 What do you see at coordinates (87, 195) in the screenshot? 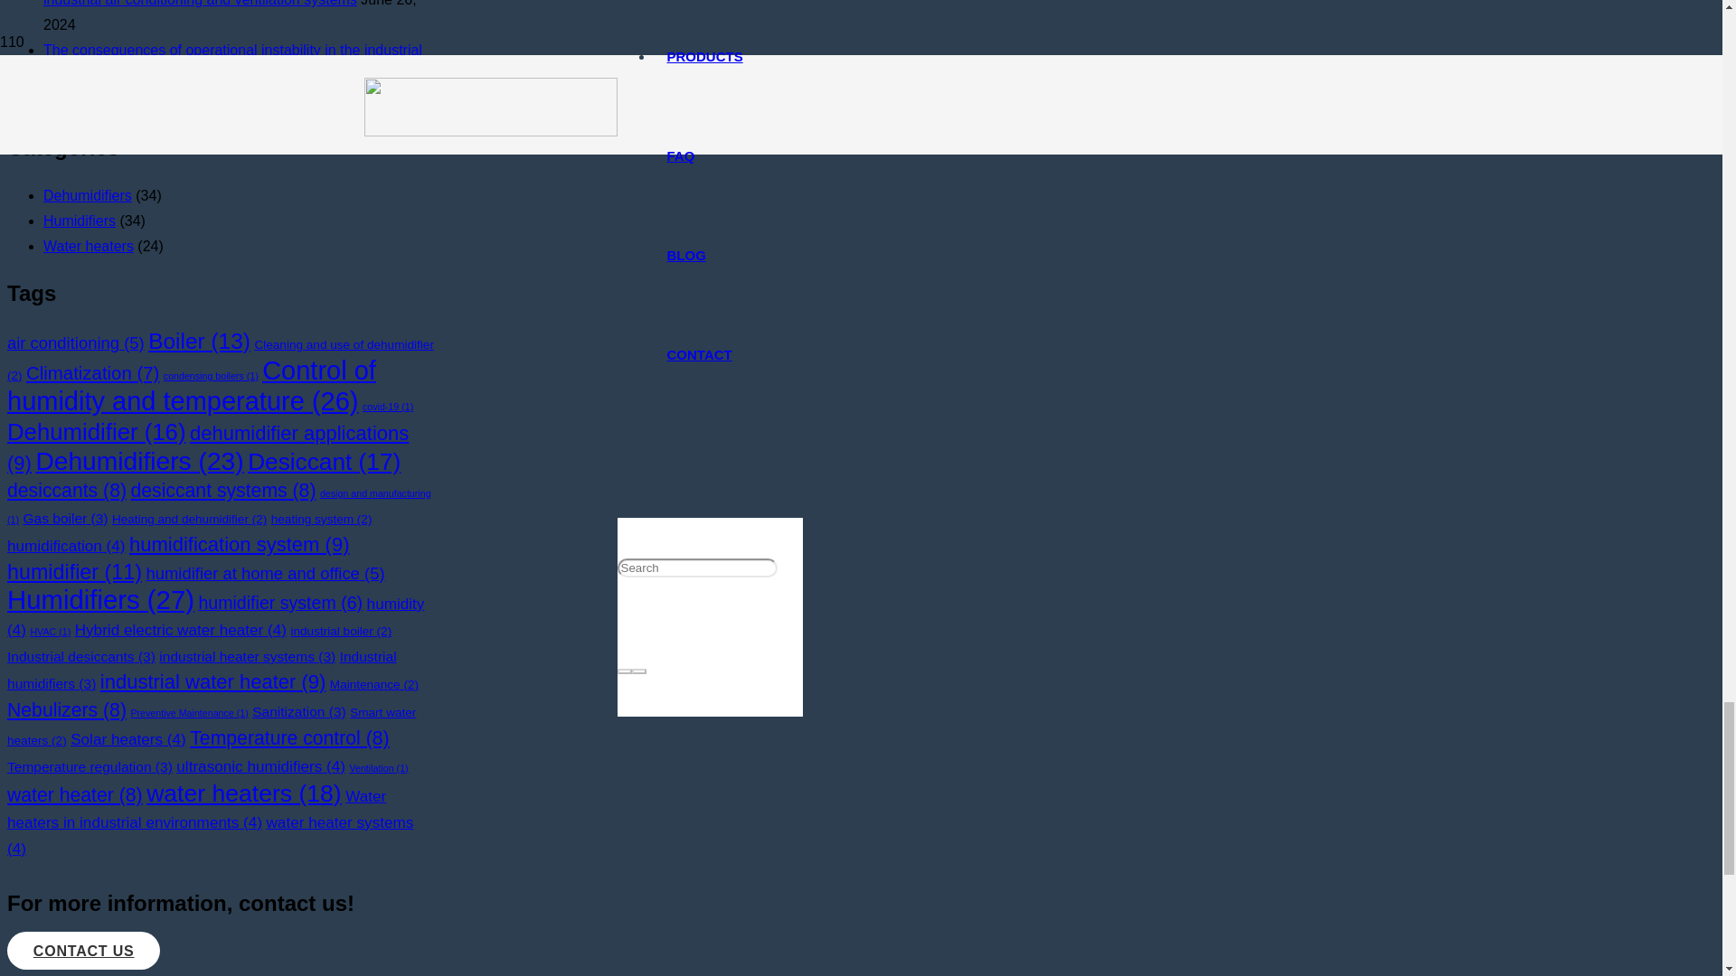
I see `Dehumidifiers` at bounding box center [87, 195].